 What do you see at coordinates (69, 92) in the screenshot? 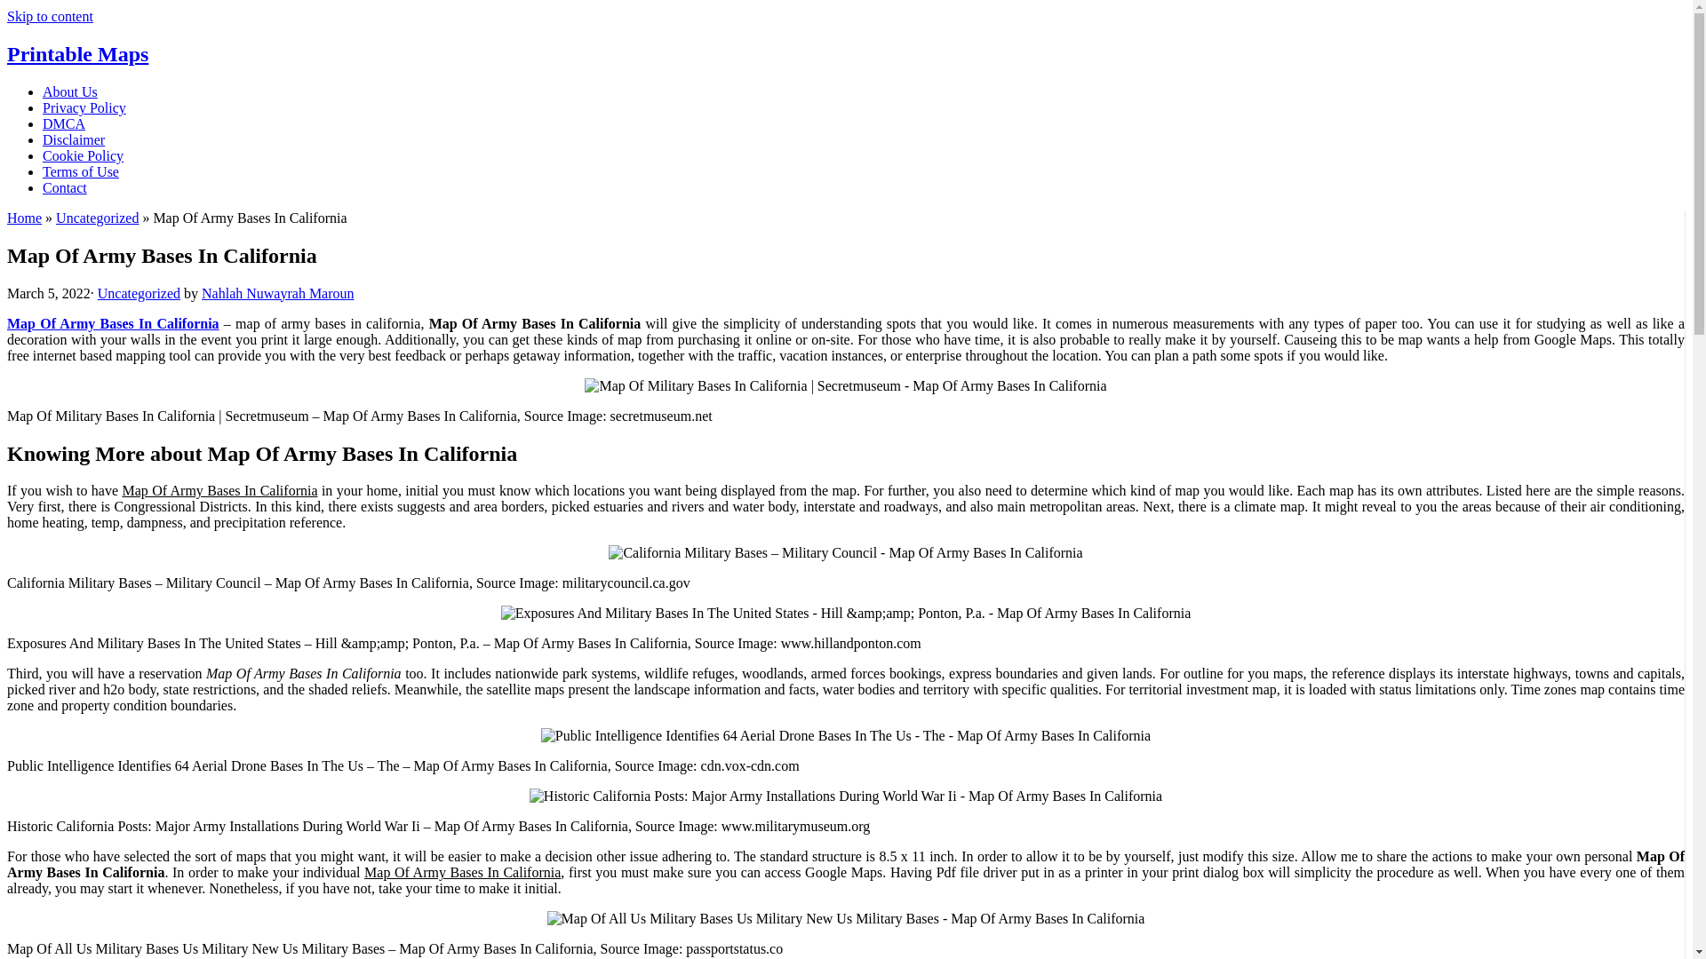
I see `About Us` at bounding box center [69, 92].